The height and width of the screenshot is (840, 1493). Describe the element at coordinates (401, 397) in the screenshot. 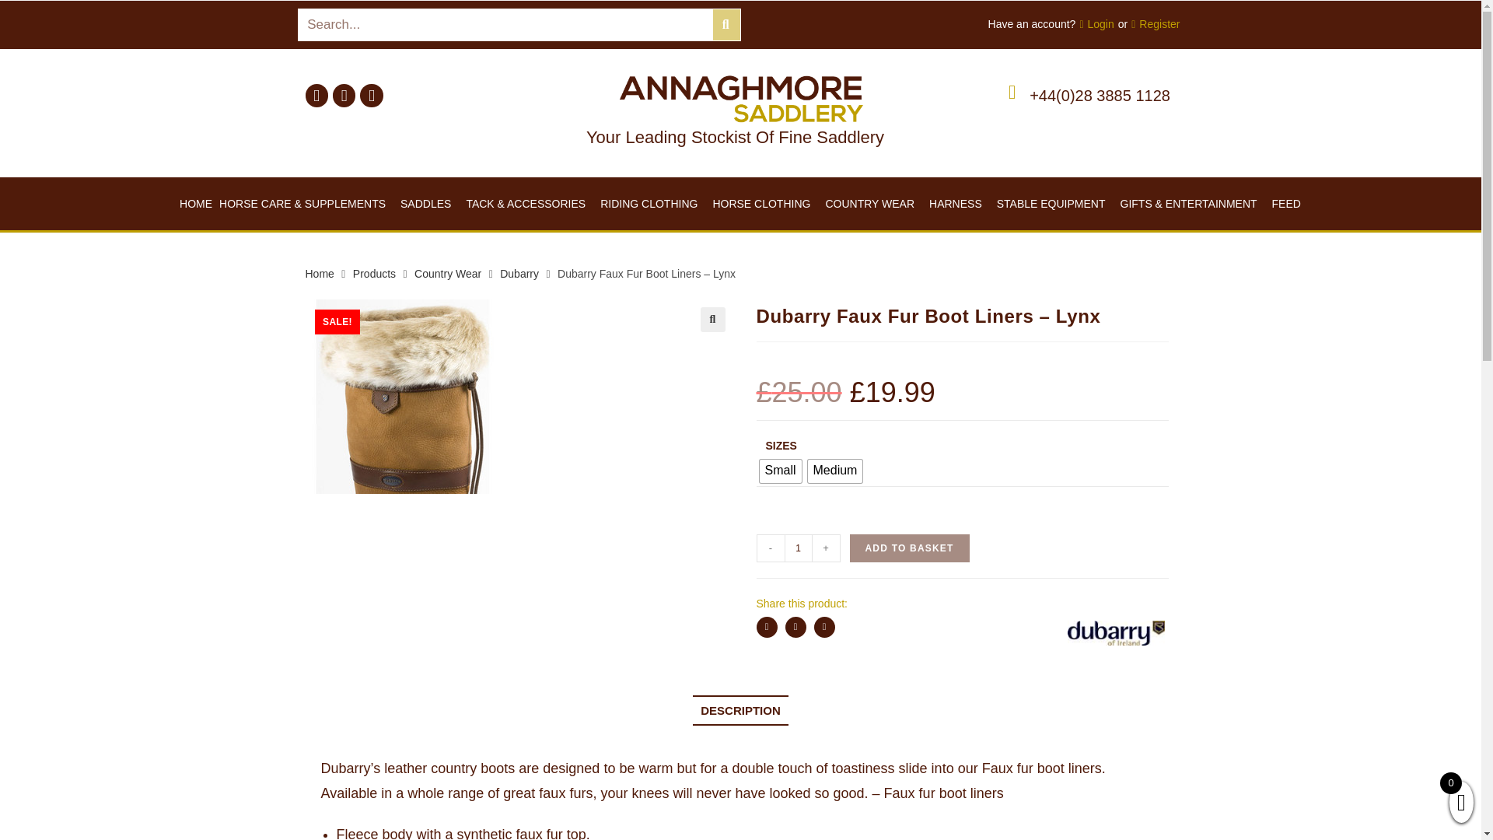

I see `images` at that location.